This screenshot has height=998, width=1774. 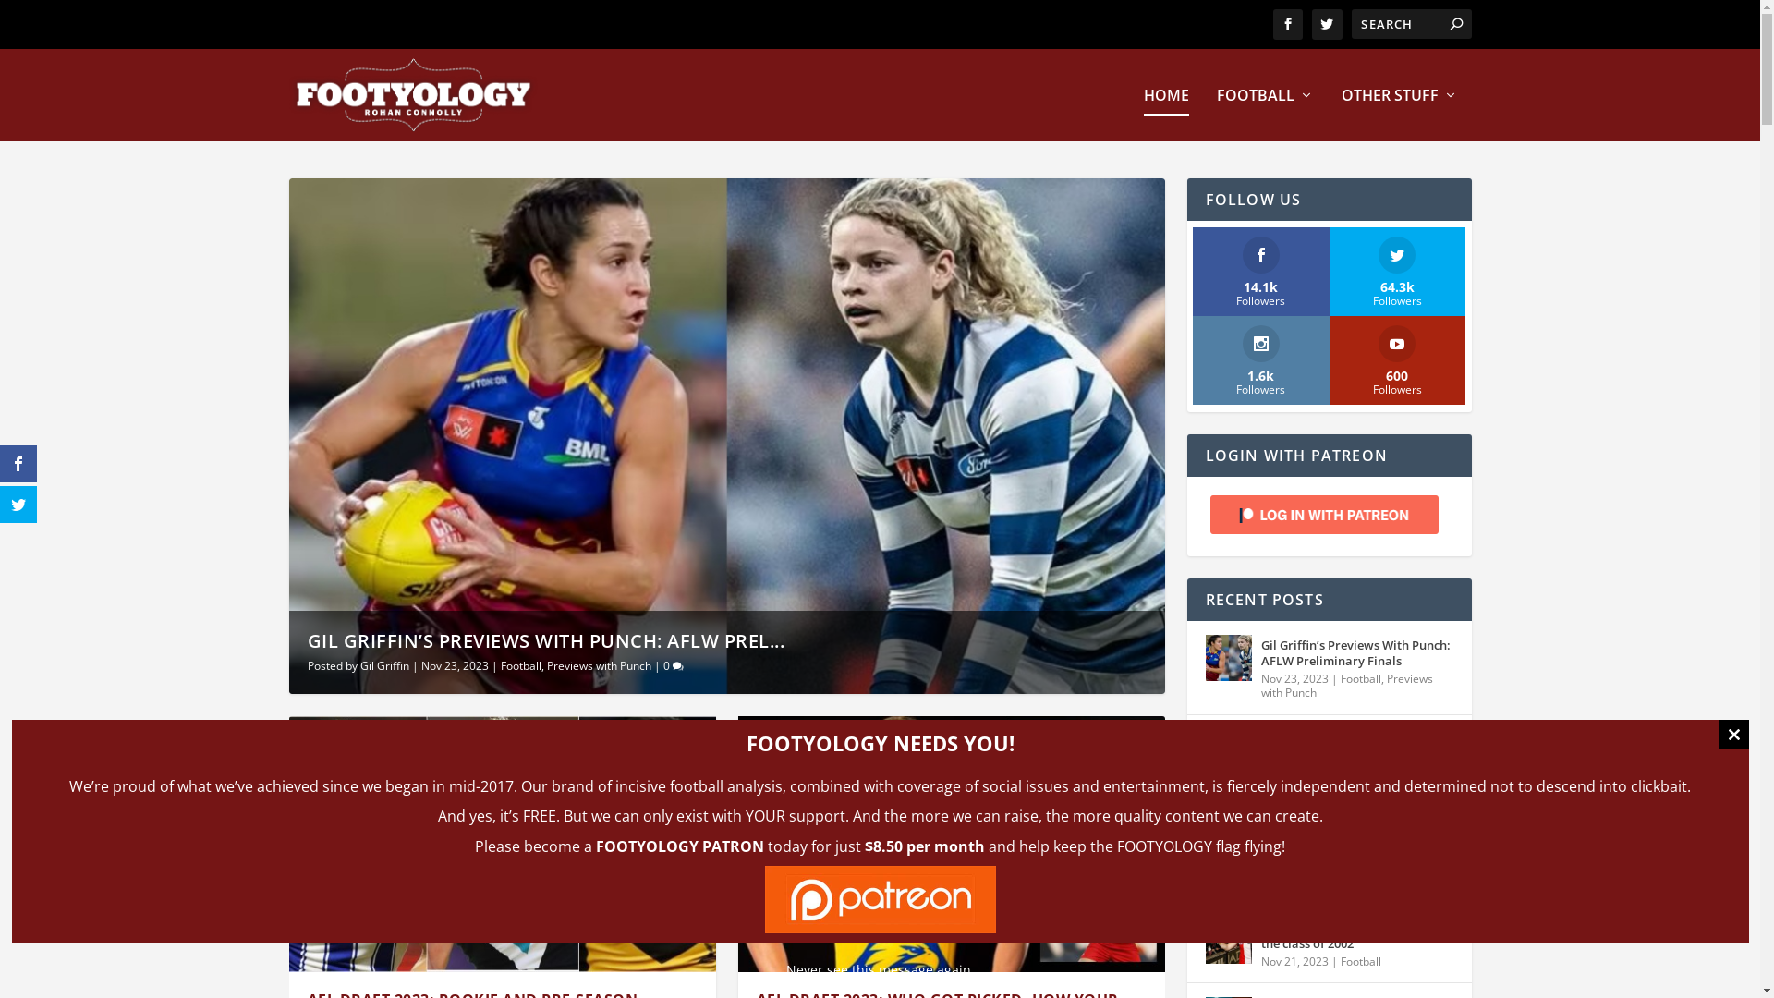 I want to click on Never see this message again., so click(x=880, y=970).